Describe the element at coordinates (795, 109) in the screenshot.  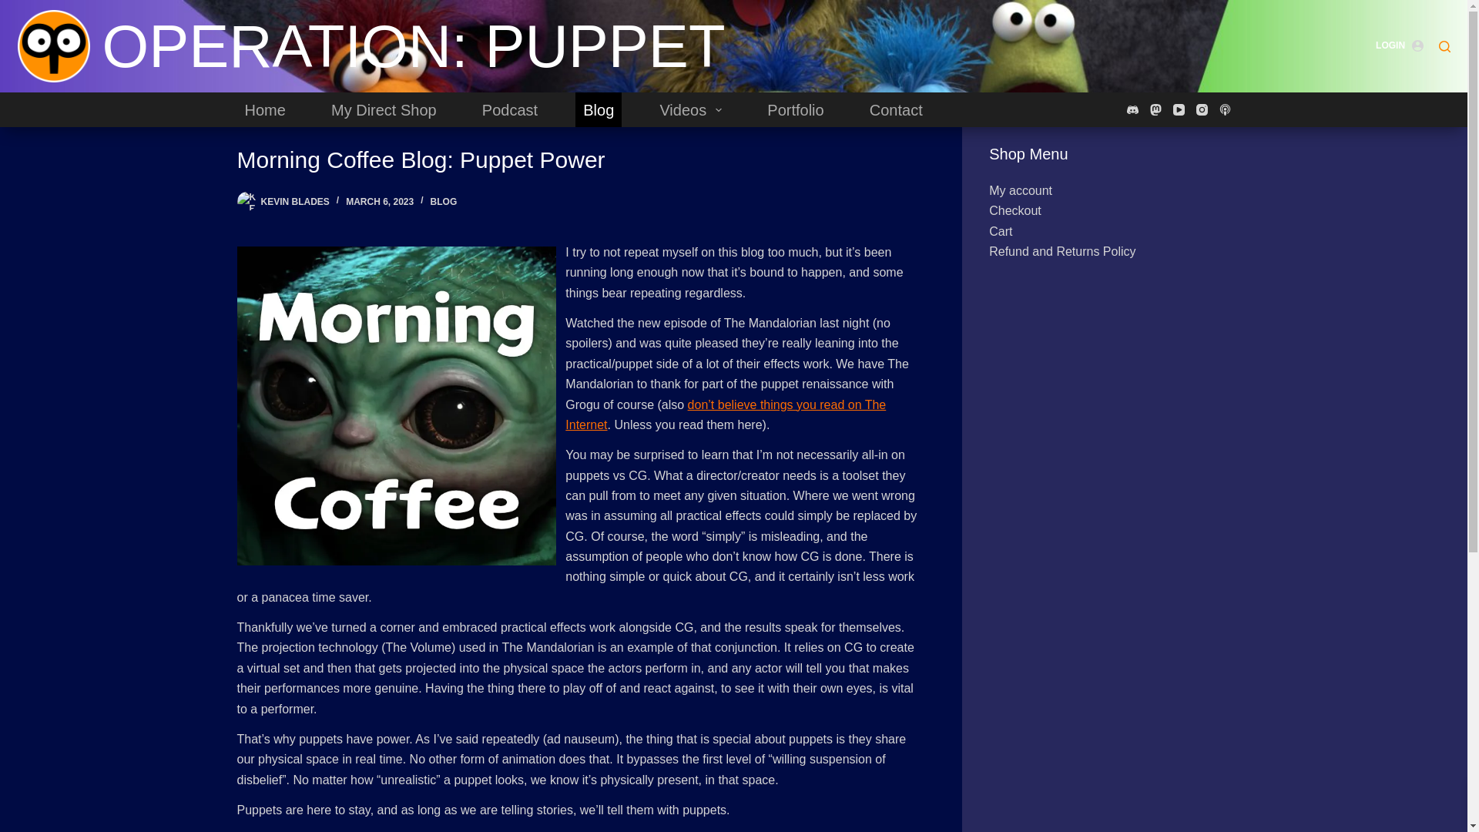
I see `Portfolio` at that location.